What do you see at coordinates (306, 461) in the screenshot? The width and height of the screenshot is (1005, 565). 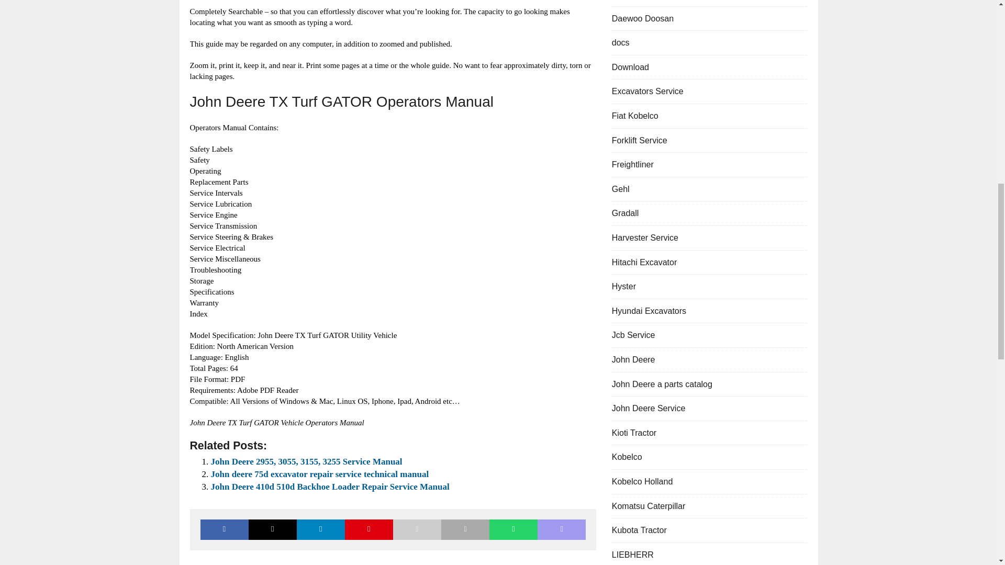 I see `John Deere 2955, 3055, 3155, 3255 Service Manual` at bounding box center [306, 461].